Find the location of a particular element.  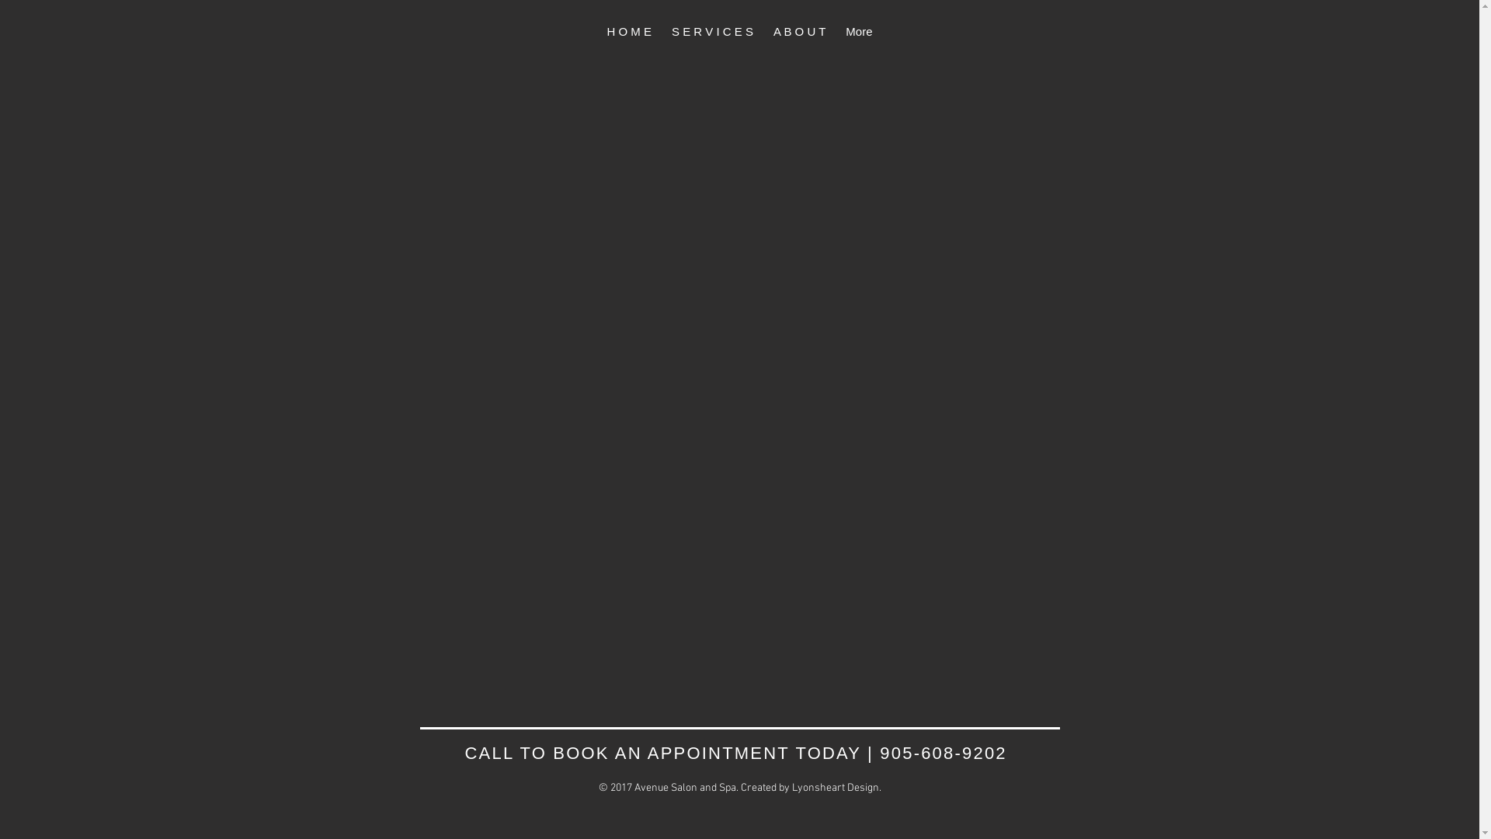

H O M E is located at coordinates (629, 33).